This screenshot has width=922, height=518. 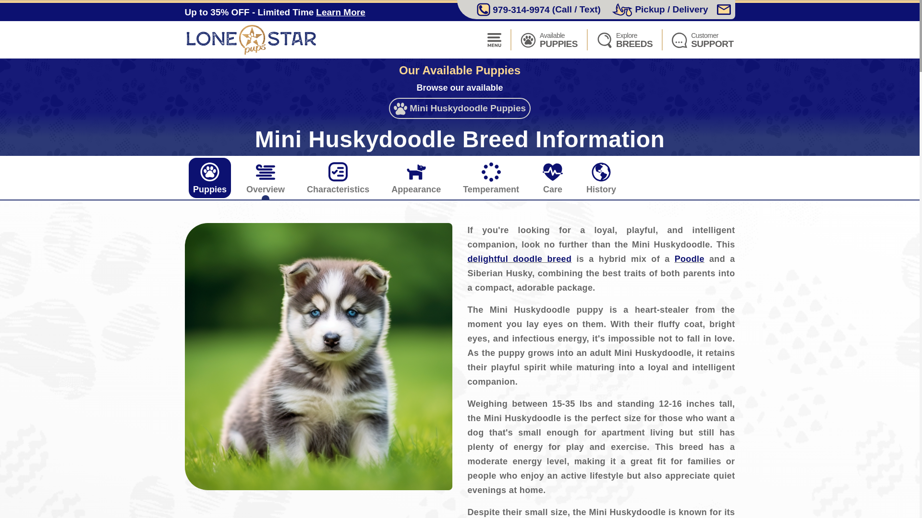 I want to click on Appearance, so click(x=210, y=177).